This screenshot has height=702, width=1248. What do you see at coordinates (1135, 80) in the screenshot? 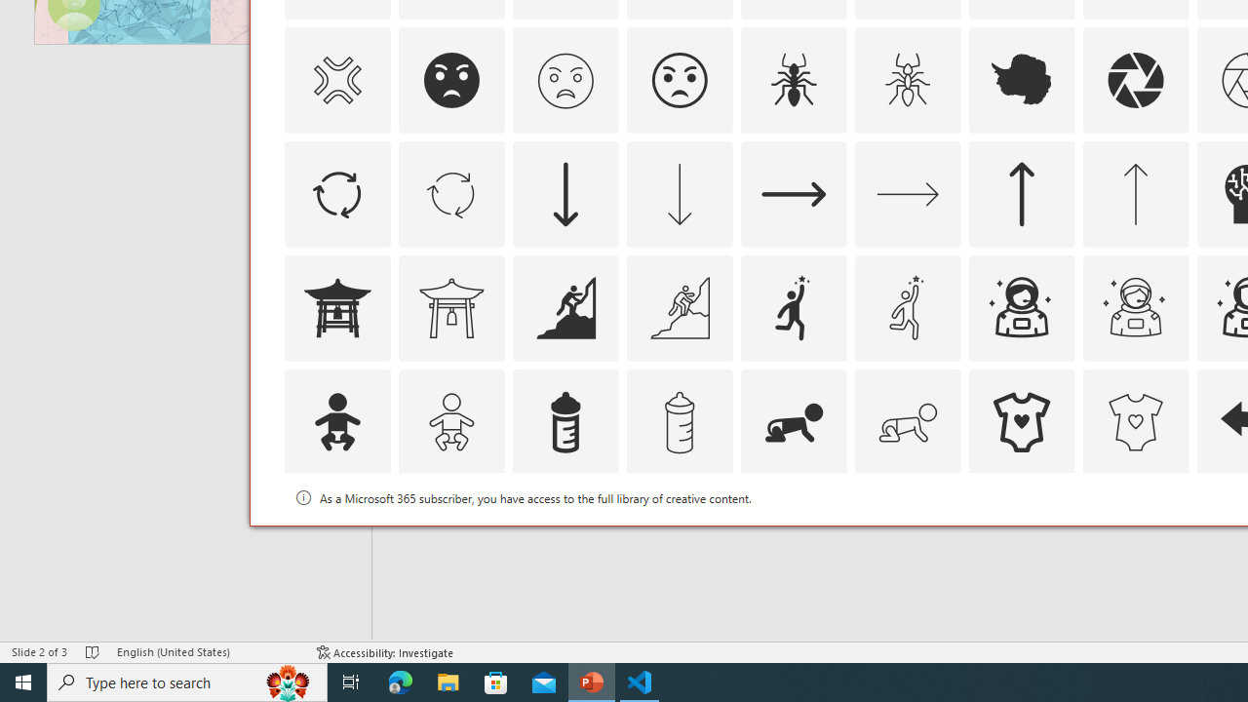
I see `AutomationID: Icons_Aperture` at bounding box center [1135, 80].